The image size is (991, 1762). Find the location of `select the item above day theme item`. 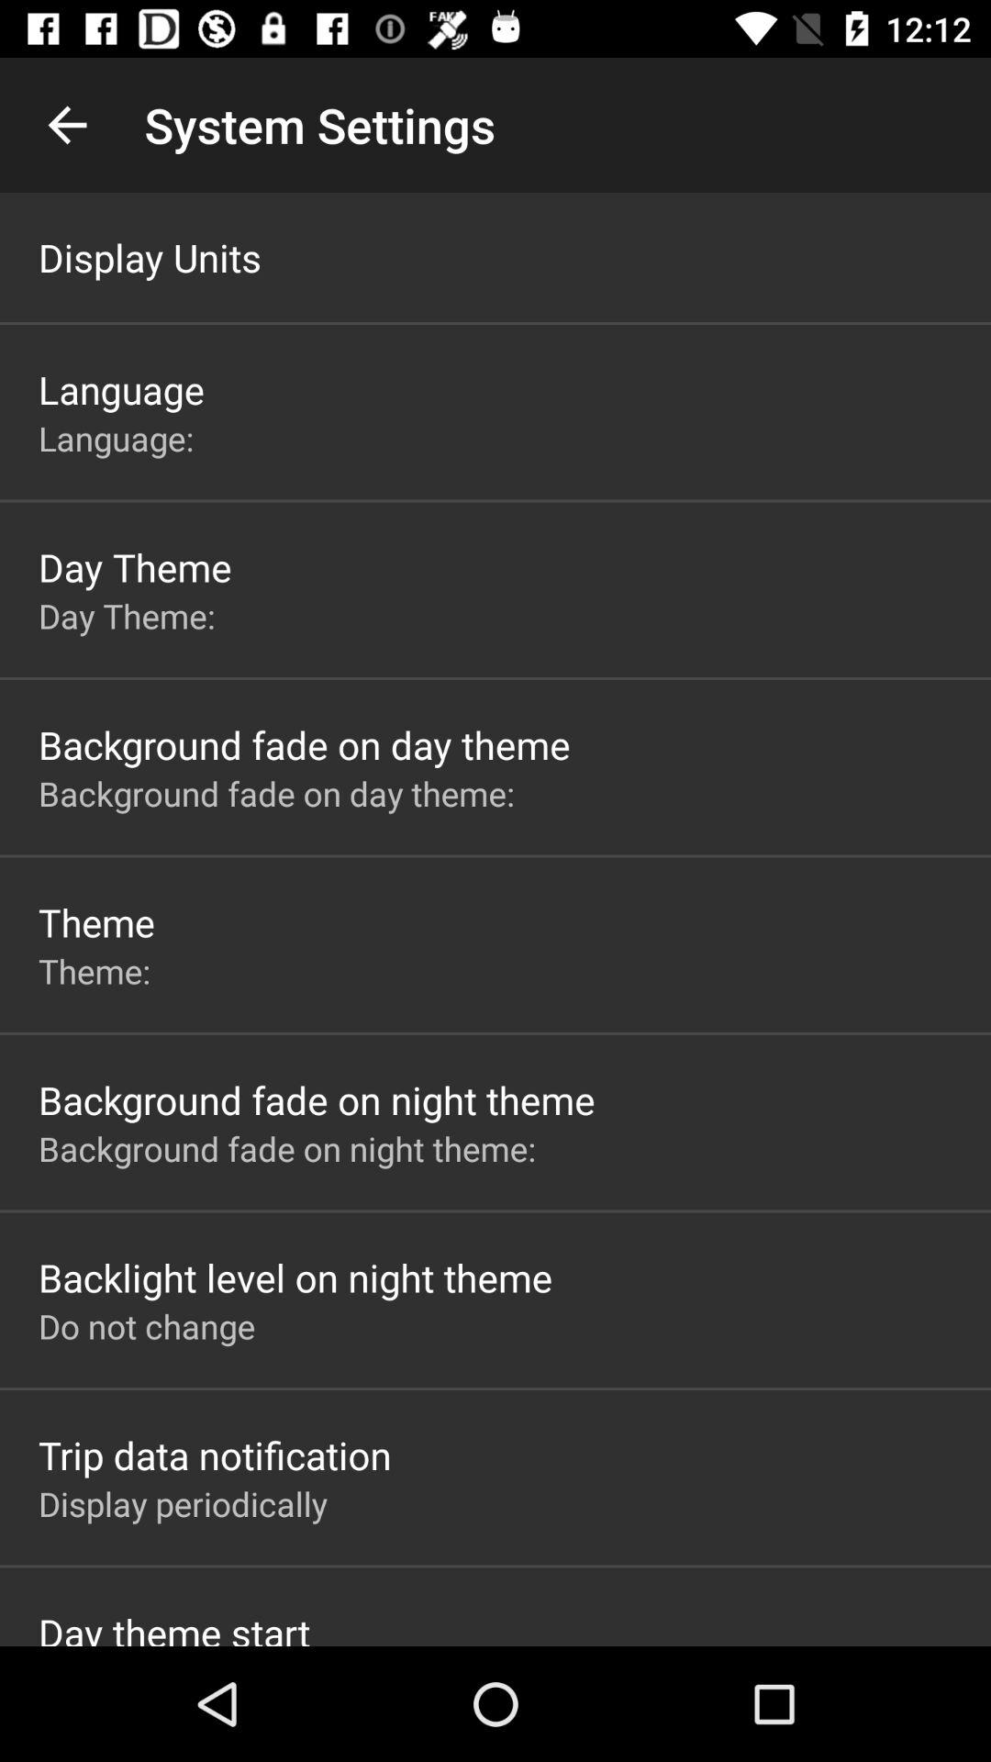

select the item above day theme item is located at coordinates (120, 439).